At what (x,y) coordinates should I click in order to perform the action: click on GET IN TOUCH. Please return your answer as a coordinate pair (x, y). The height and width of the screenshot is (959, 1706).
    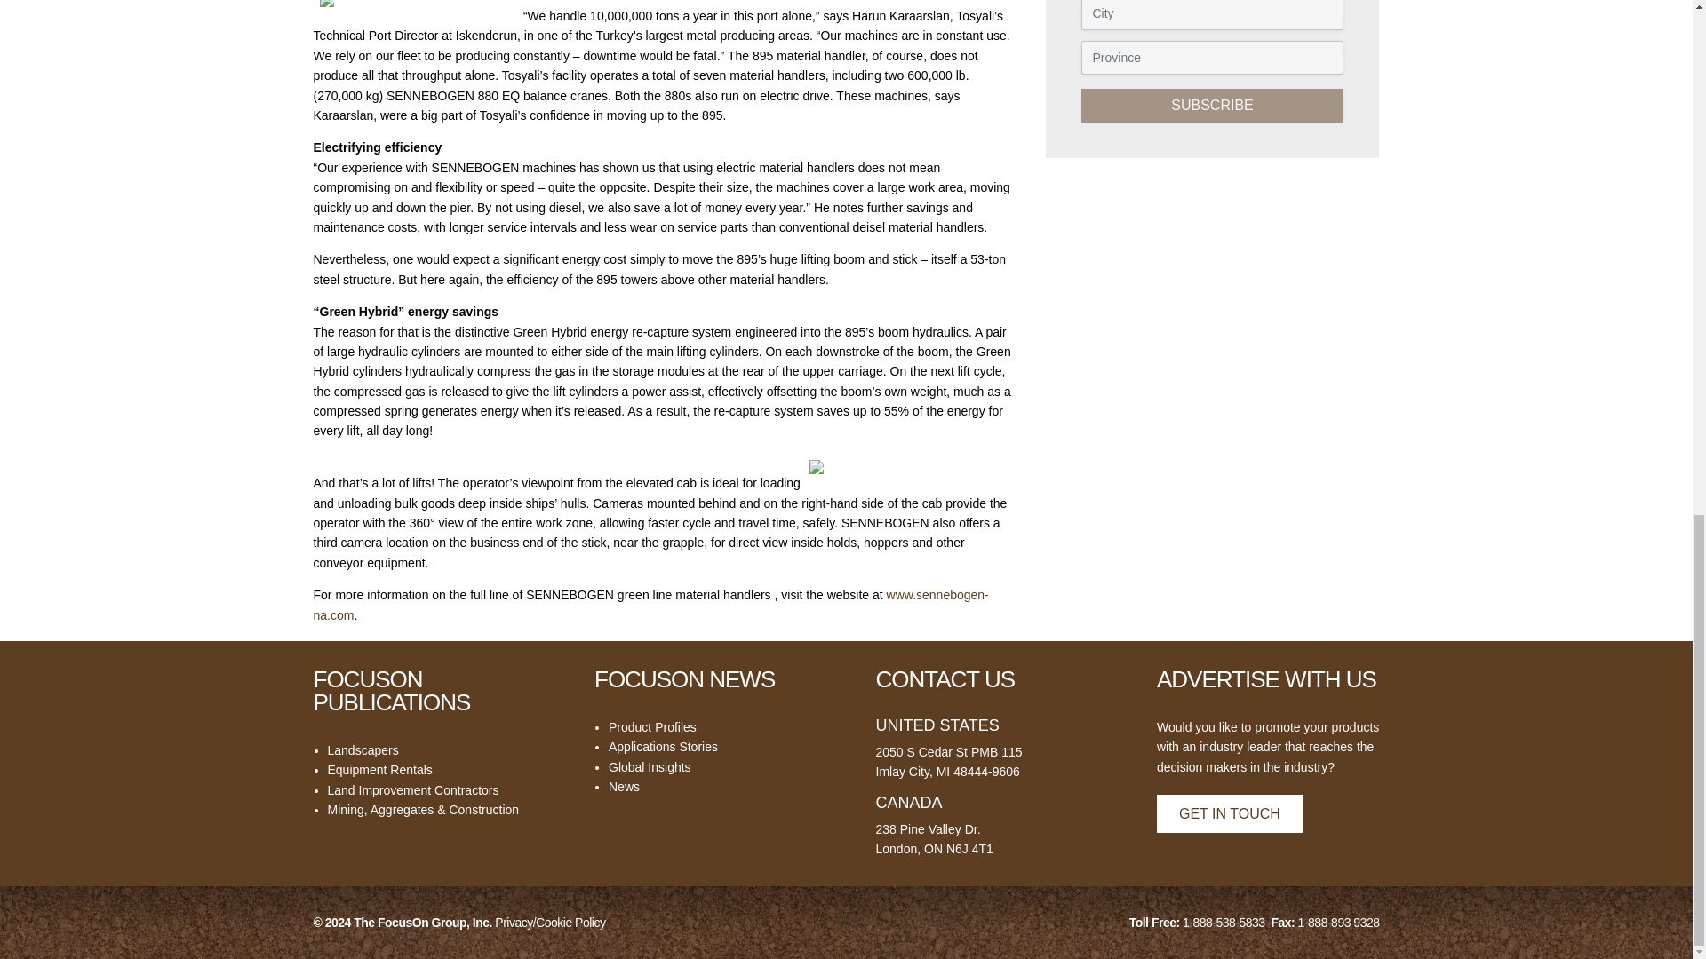
    Looking at the image, I should click on (1230, 813).